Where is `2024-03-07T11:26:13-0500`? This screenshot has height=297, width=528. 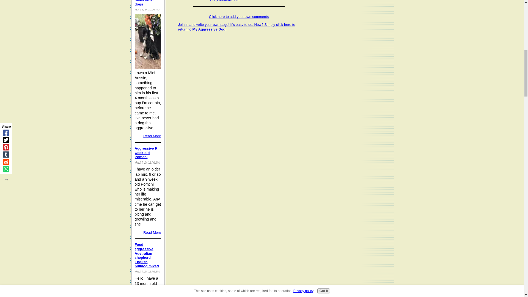 2024-03-07T11:26:13-0500 is located at coordinates (147, 271).